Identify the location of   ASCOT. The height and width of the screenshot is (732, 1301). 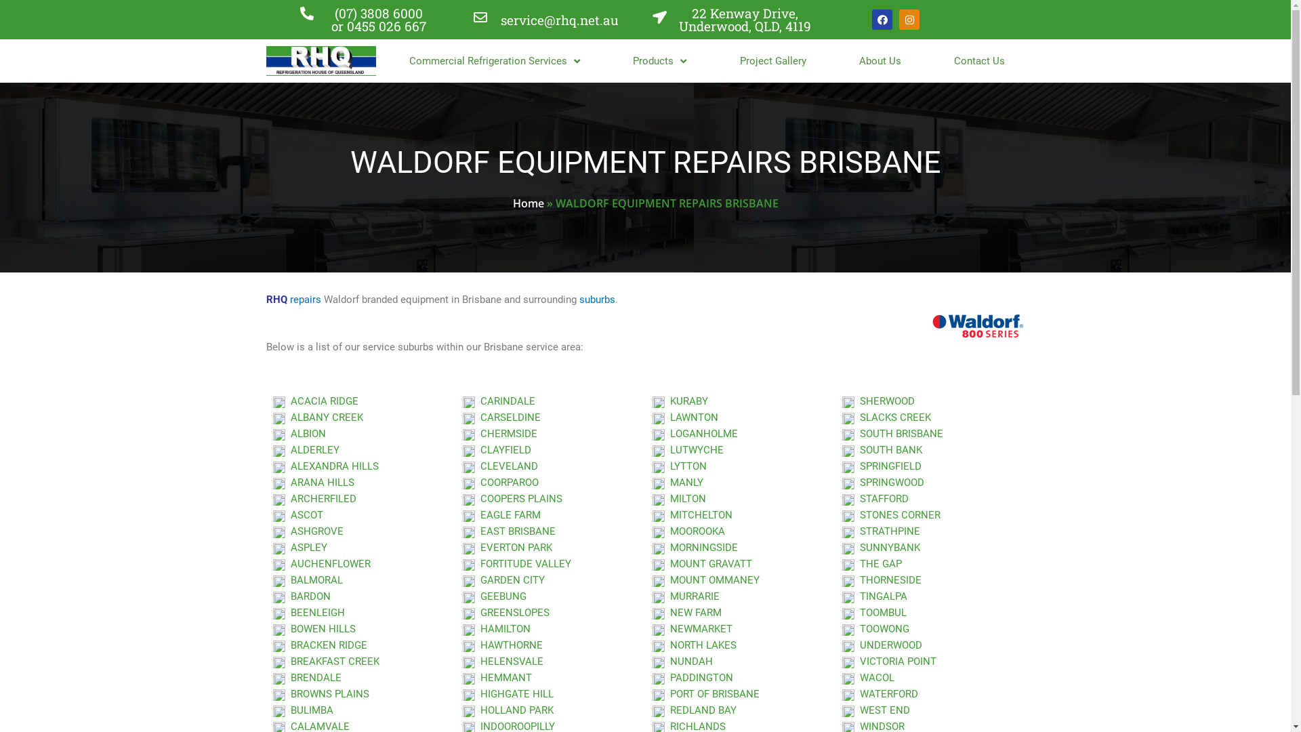
(297, 515).